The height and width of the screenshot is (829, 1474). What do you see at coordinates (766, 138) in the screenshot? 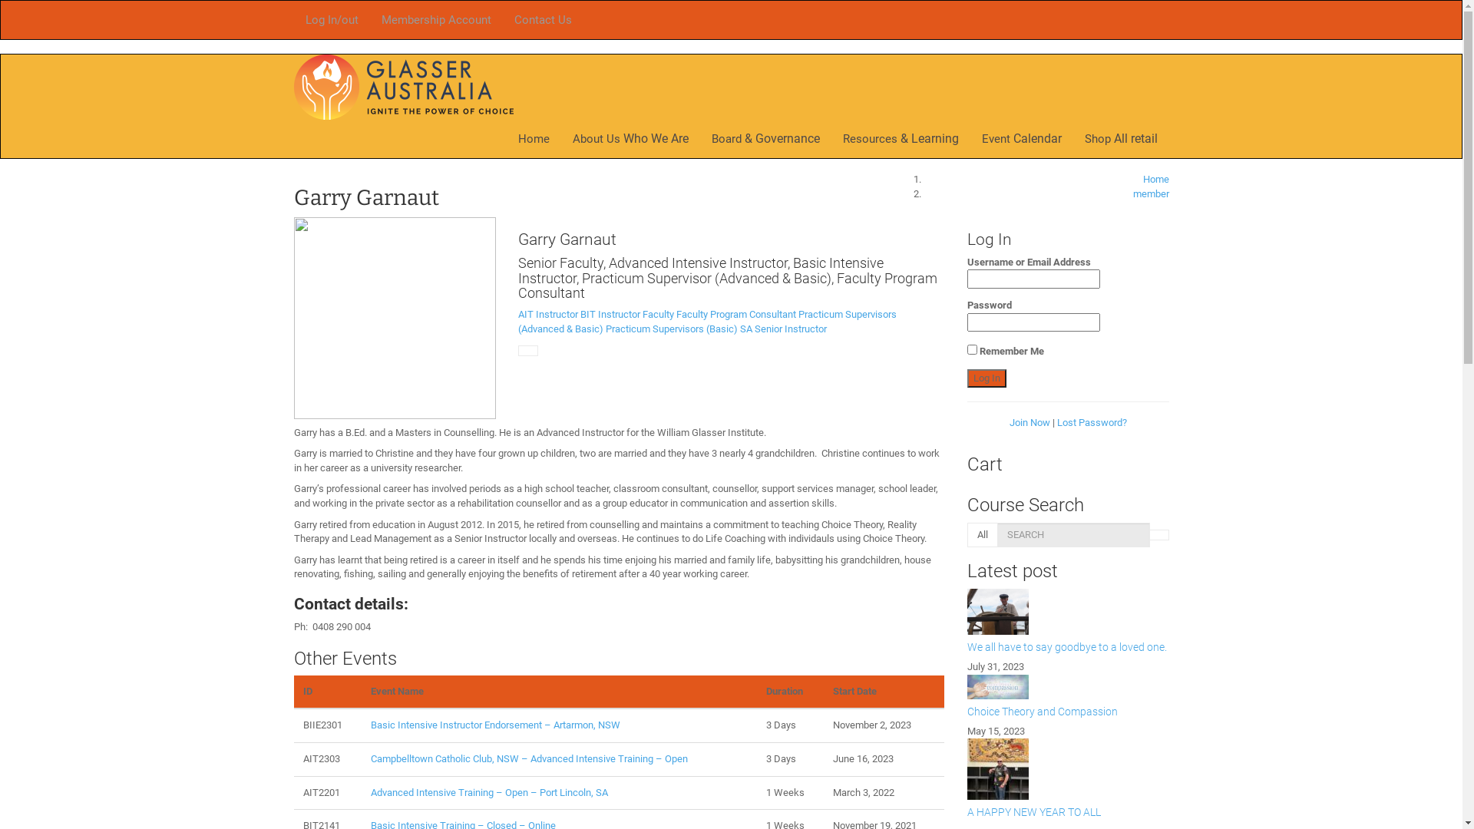
I see `Board & Governance` at bounding box center [766, 138].